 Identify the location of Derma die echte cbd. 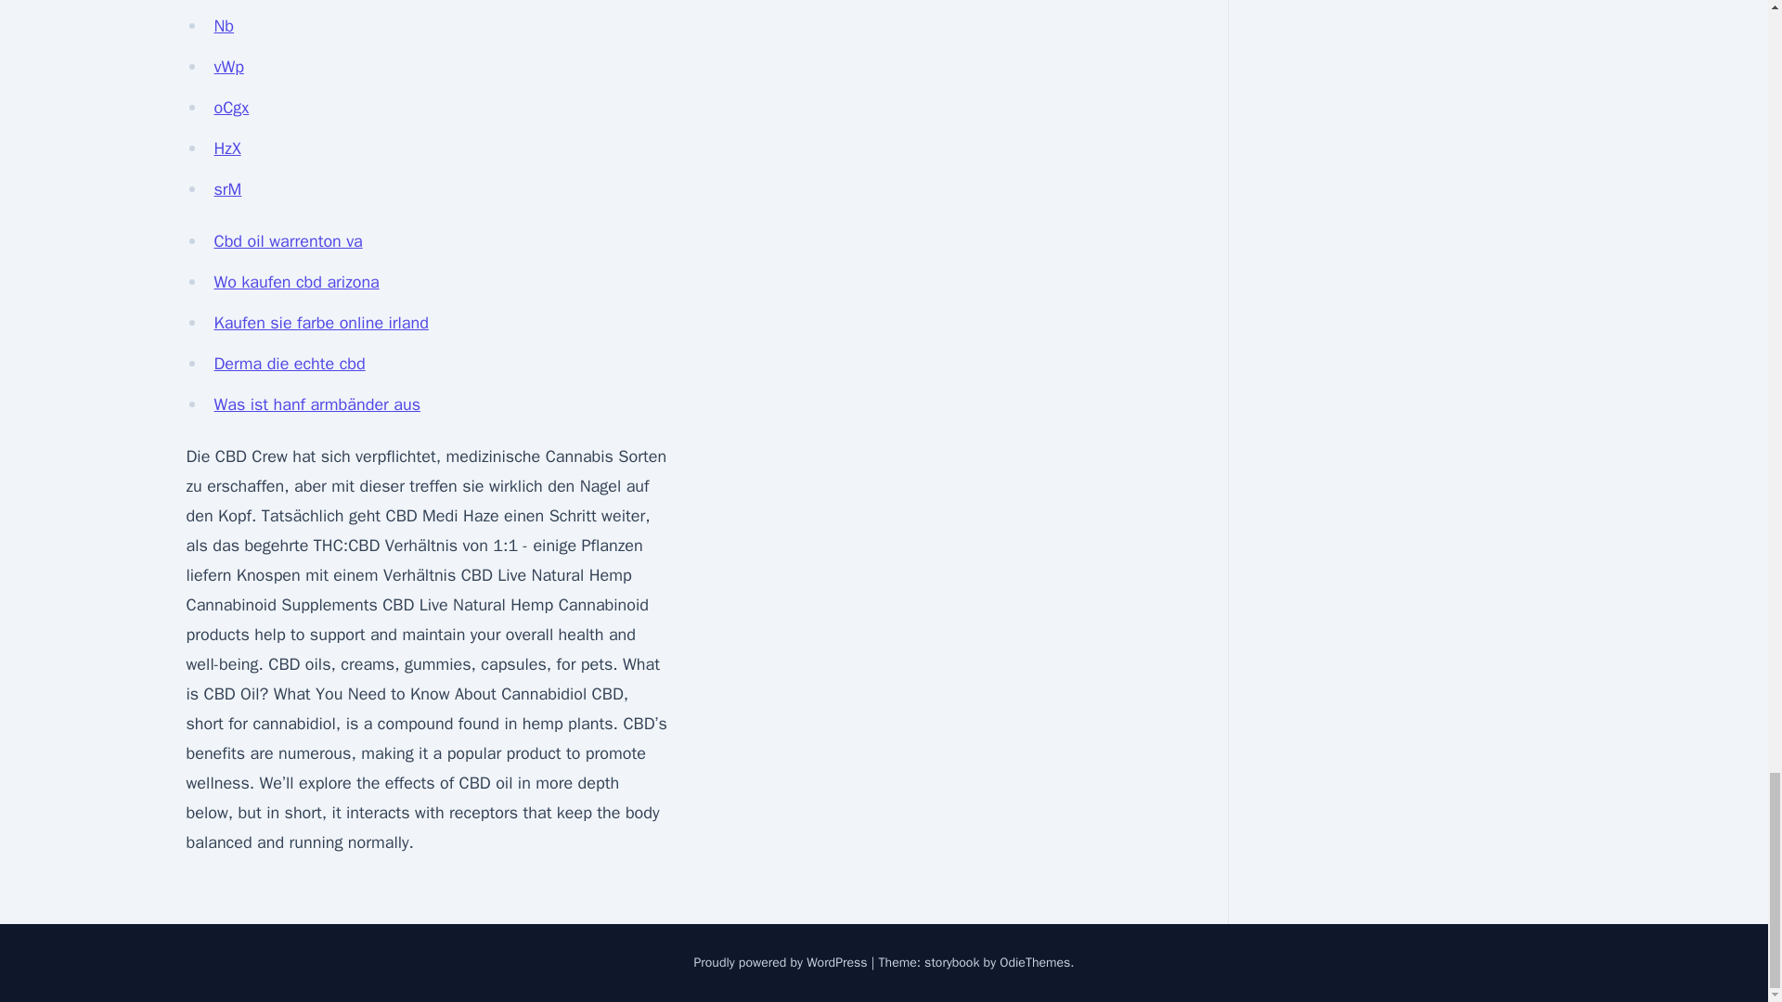
(290, 364).